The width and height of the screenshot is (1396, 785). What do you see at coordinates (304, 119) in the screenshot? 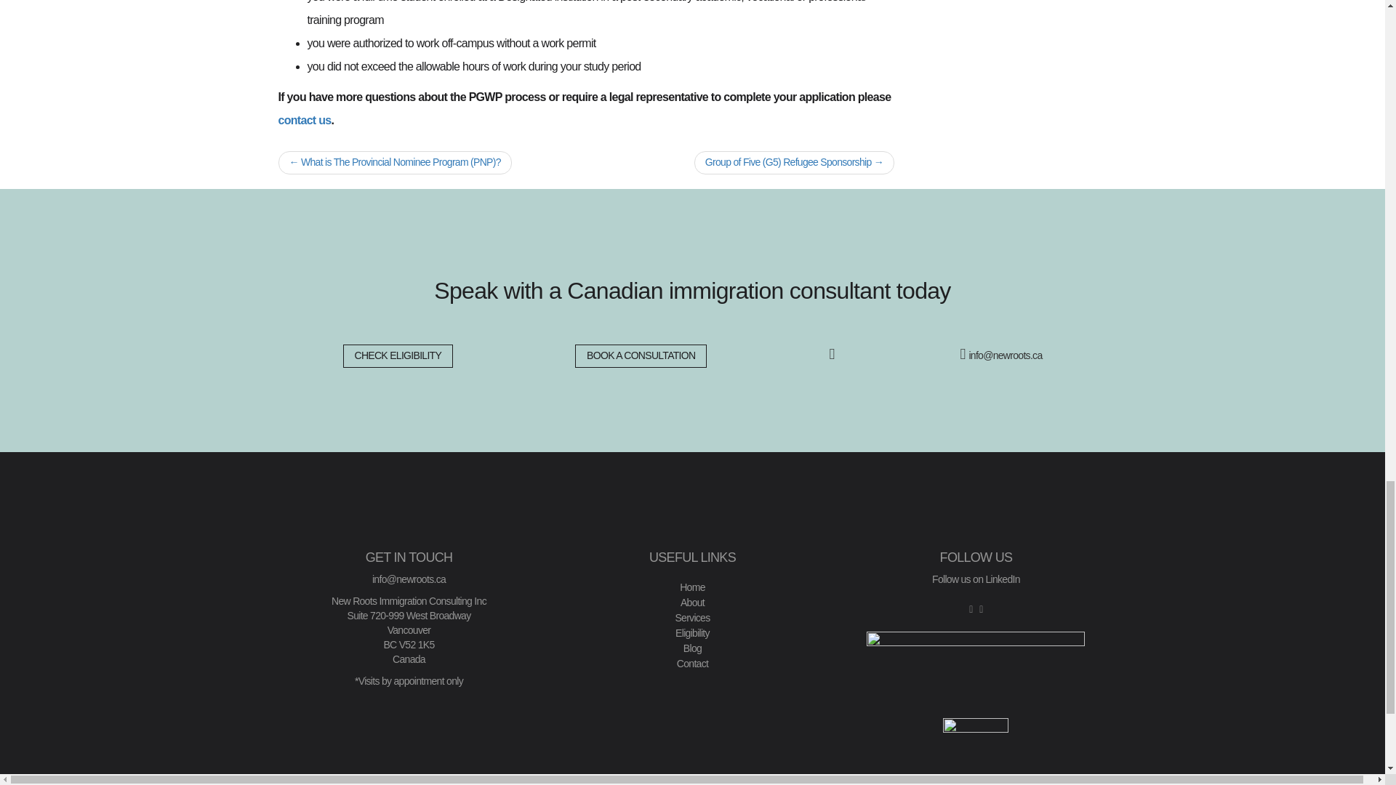
I see `contact us` at bounding box center [304, 119].